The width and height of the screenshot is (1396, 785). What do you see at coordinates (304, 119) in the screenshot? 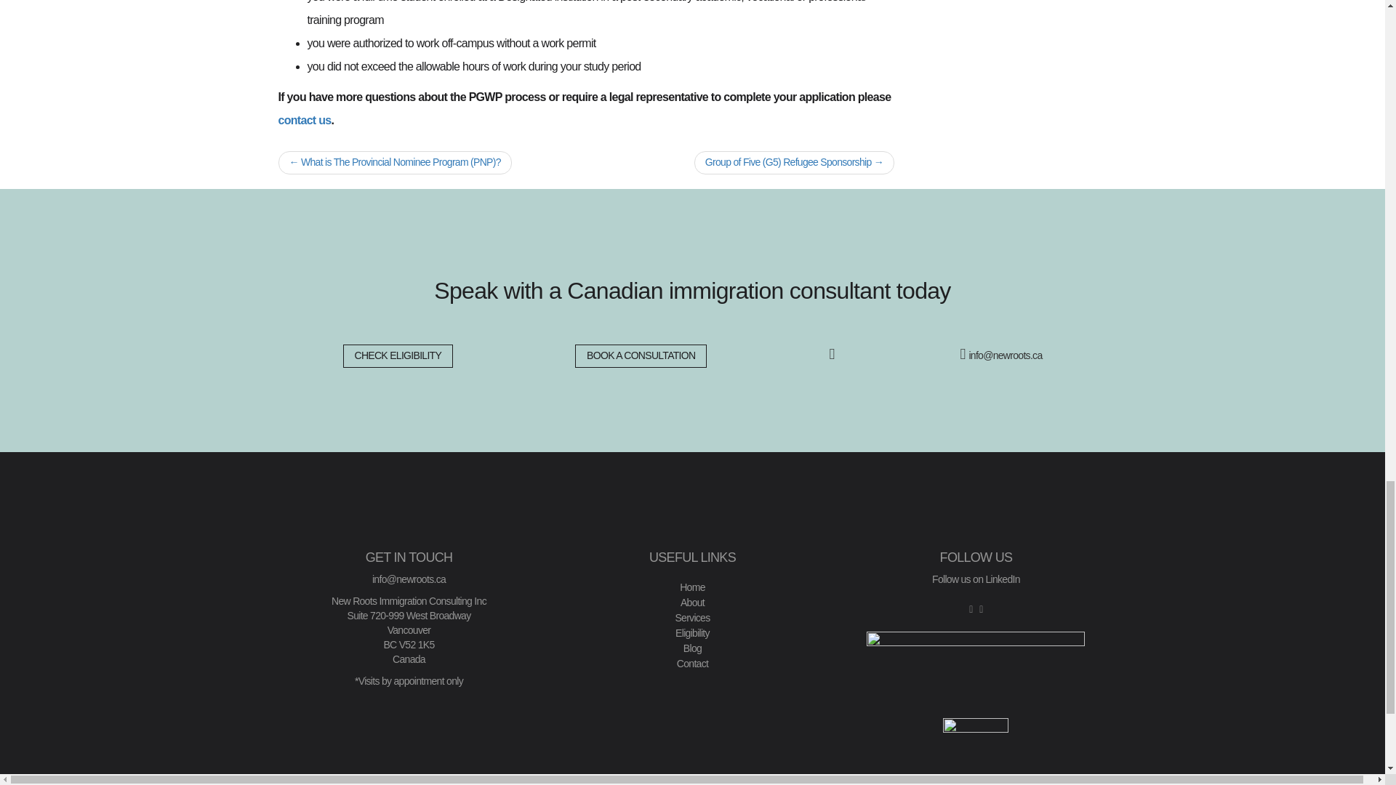
I see `contact us` at bounding box center [304, 119].